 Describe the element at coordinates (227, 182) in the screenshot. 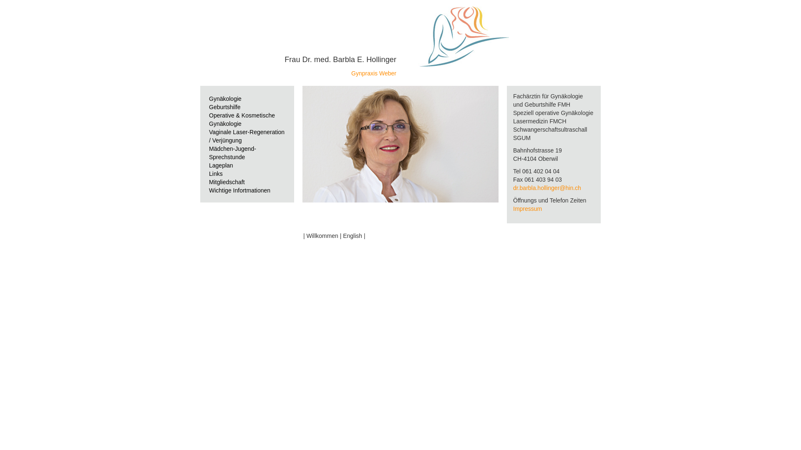

I see `Mitgliedschaft` at that location.